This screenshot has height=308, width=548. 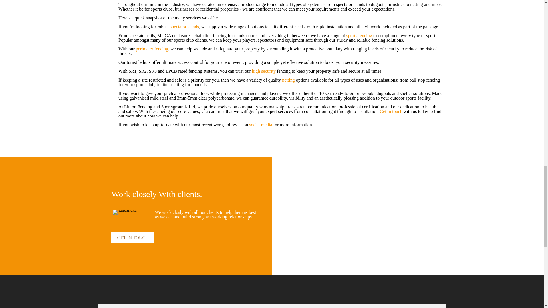 What do you see at coordinates (391, 111) in the screenshot?
I see `Get in touch` at bounding box center [391, 111].